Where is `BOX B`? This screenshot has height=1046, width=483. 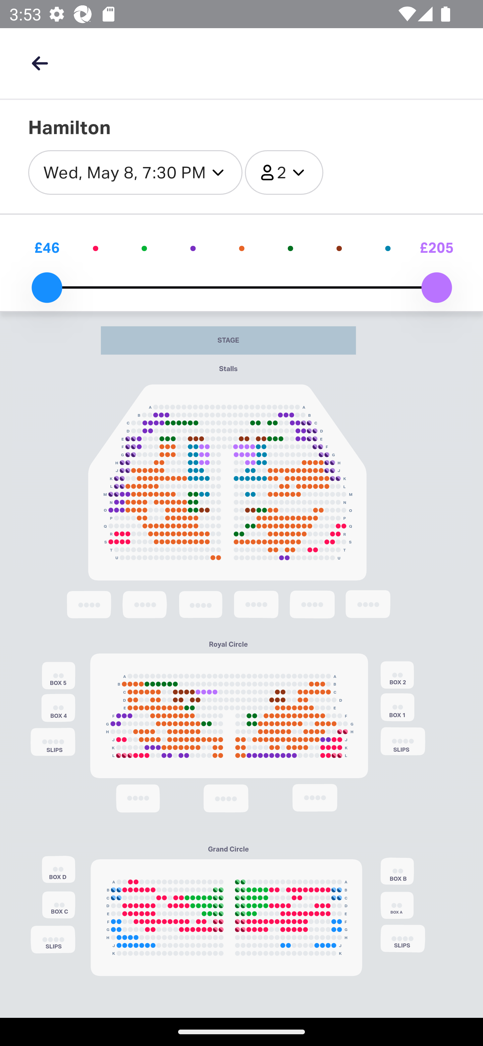 BOX B is located at coordinates (397, 871).